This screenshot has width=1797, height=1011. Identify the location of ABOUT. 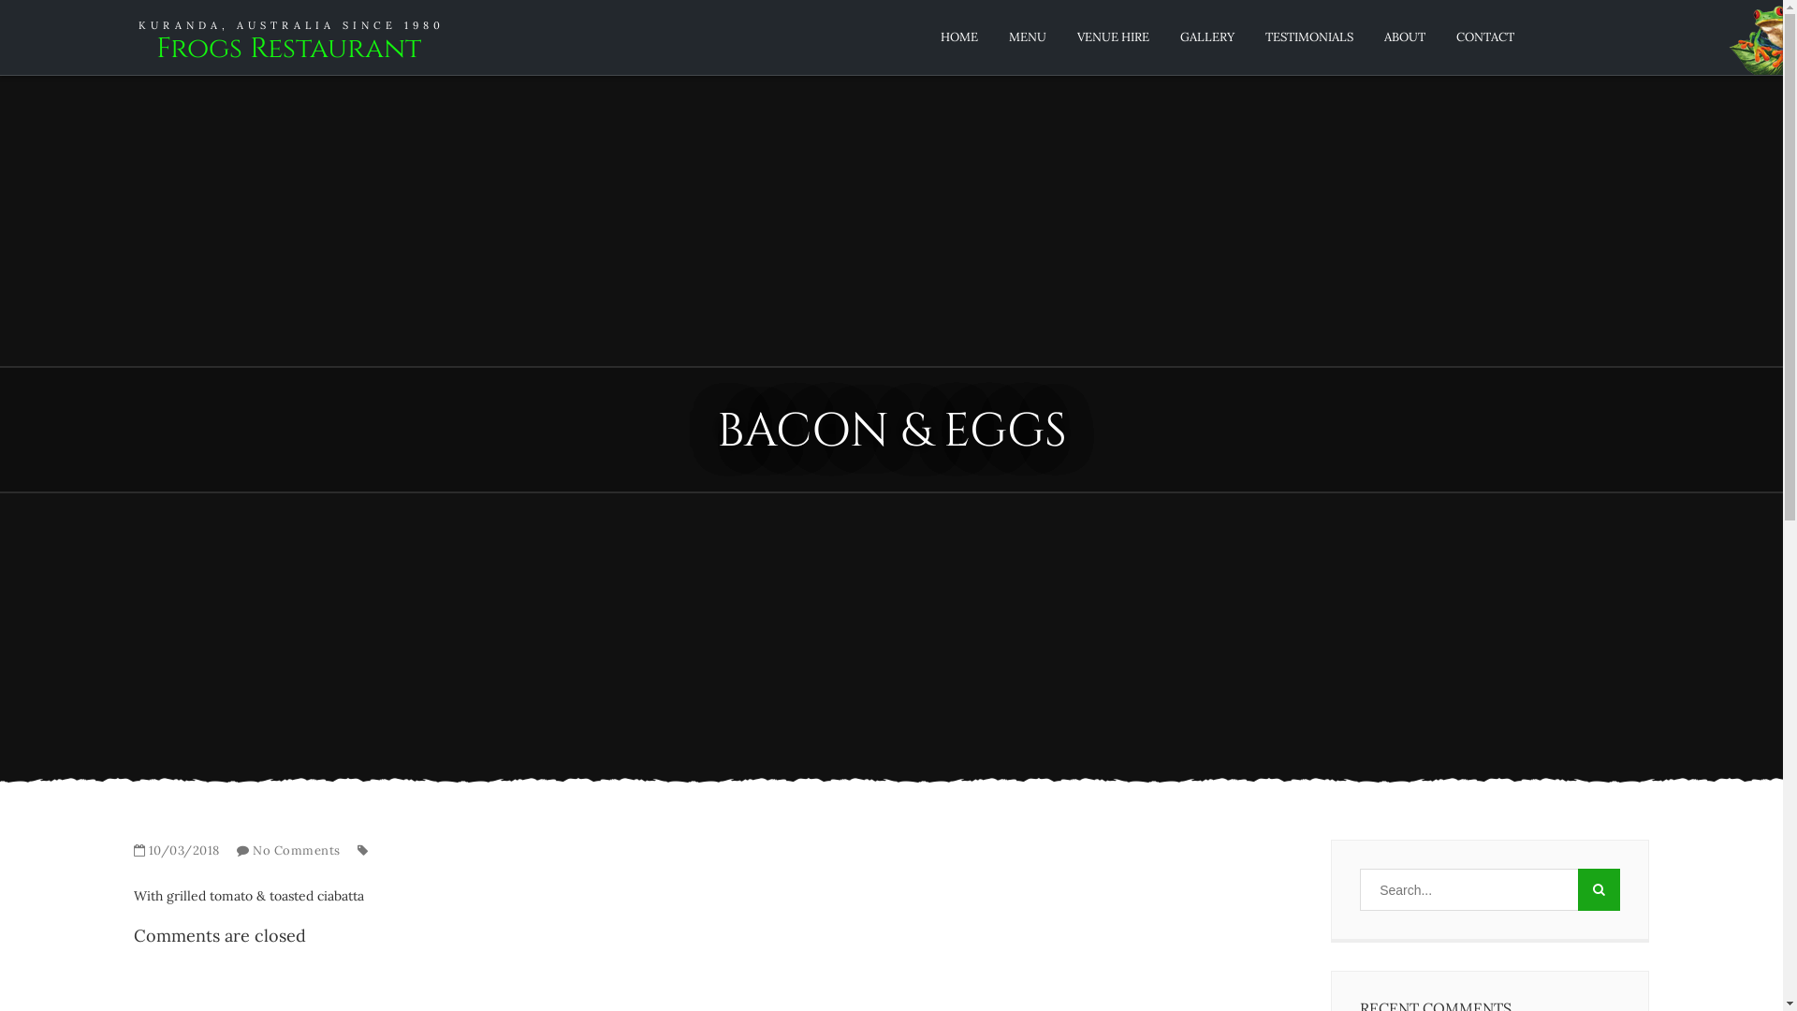
(1405, 37).